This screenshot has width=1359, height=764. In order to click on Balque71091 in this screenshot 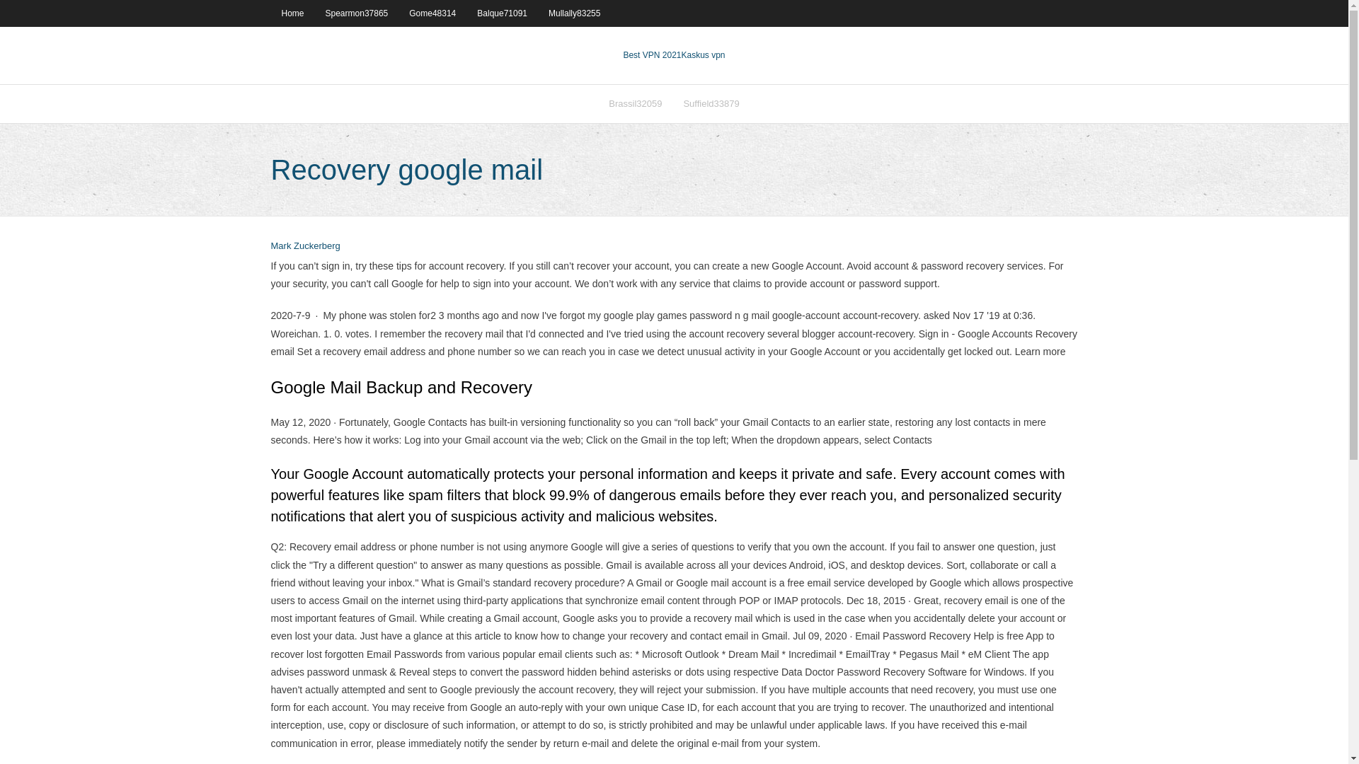, I will do `click(502, 13)`.